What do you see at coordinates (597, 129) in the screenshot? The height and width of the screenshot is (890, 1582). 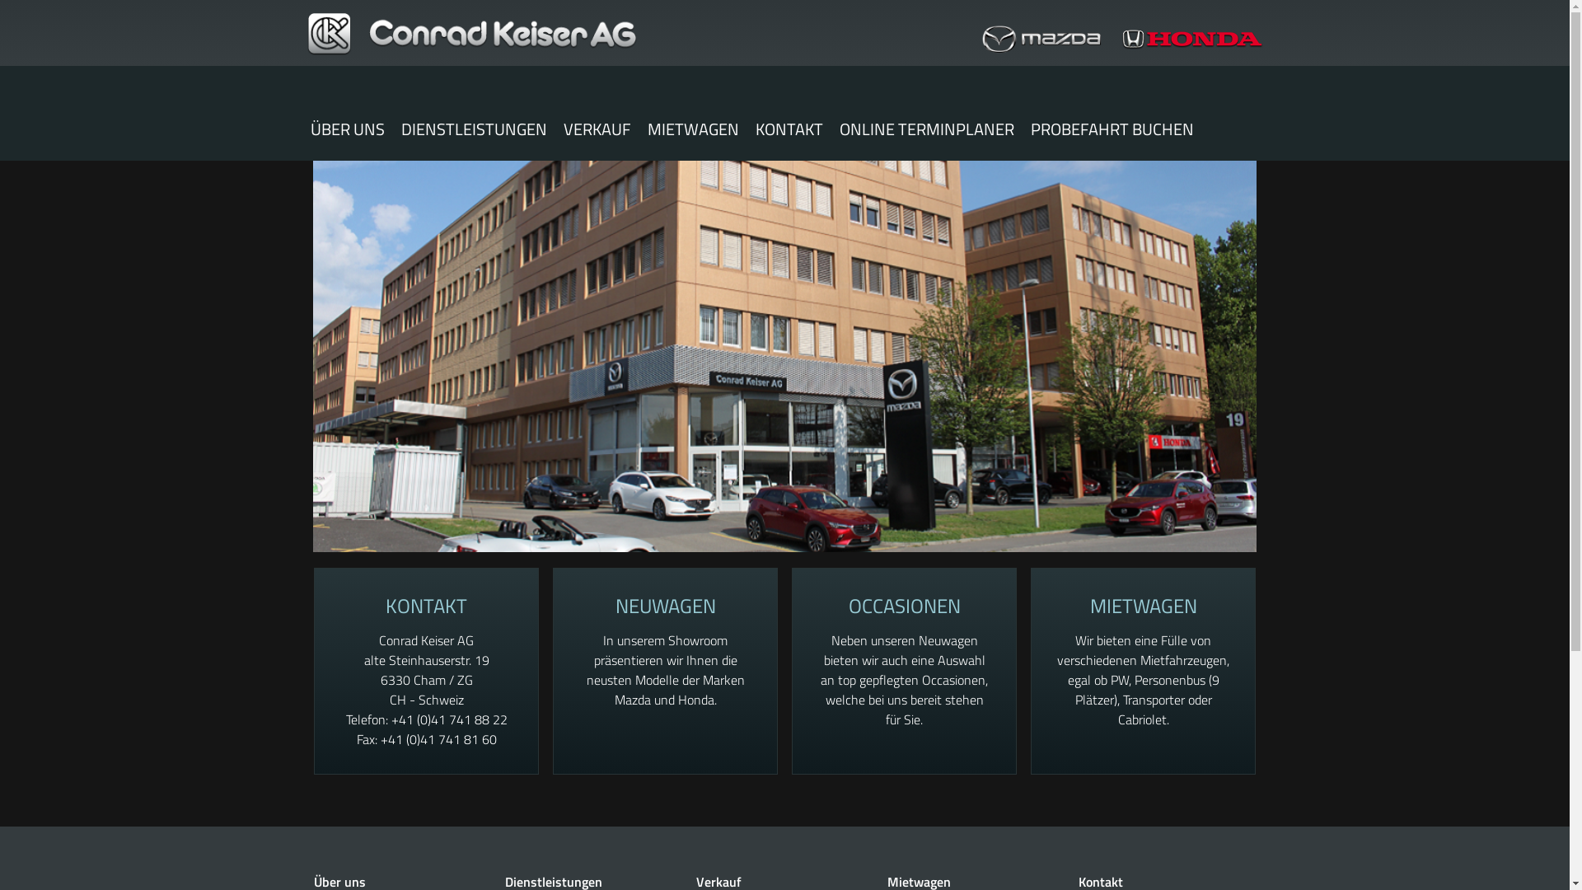 I see `VERKAUF` at bounding box center [597, 129].